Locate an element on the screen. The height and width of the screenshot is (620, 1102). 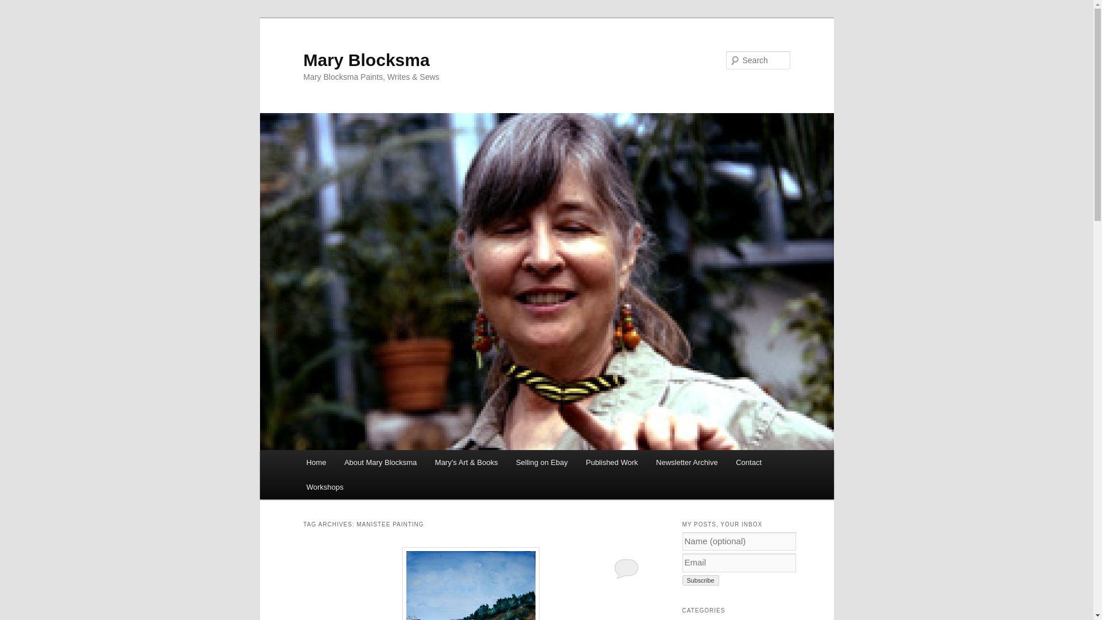
Home is located at coordinates (316, 463).